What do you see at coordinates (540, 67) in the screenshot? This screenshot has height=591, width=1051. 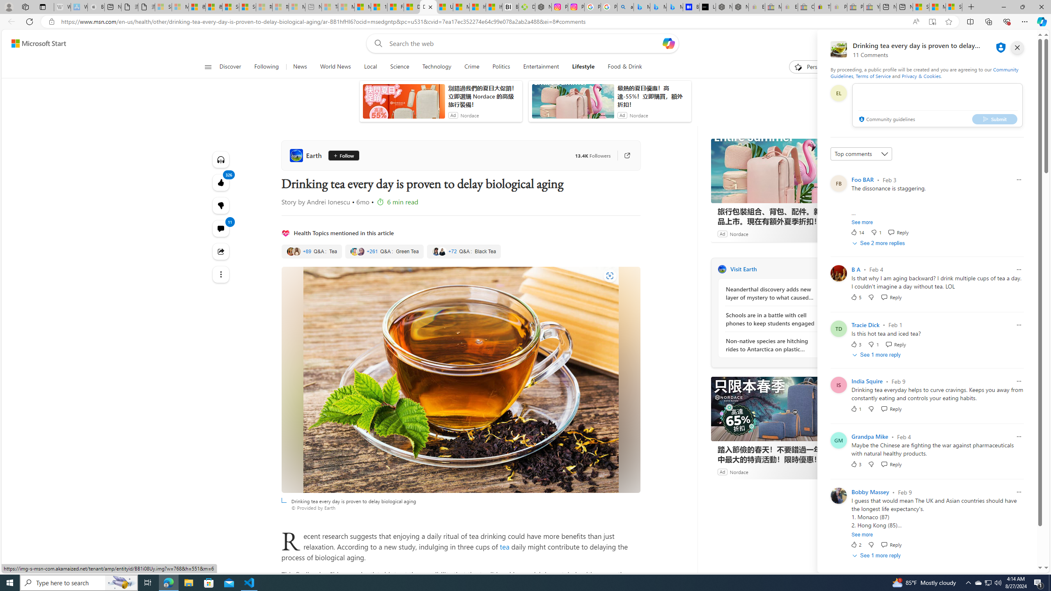 I see `Entertainment` at bounding box center [540, 67].